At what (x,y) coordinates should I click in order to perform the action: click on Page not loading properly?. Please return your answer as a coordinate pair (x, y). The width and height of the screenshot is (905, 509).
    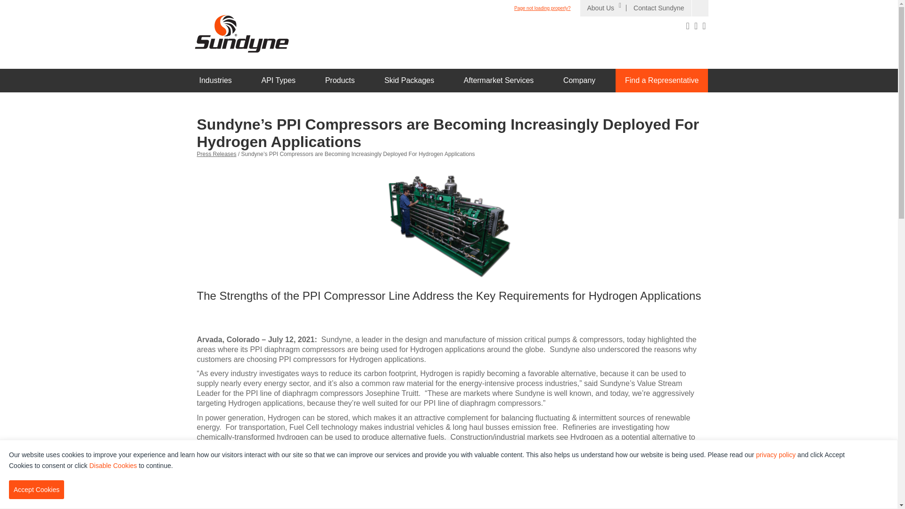
    Looking at the image, I should click on (542, 8).